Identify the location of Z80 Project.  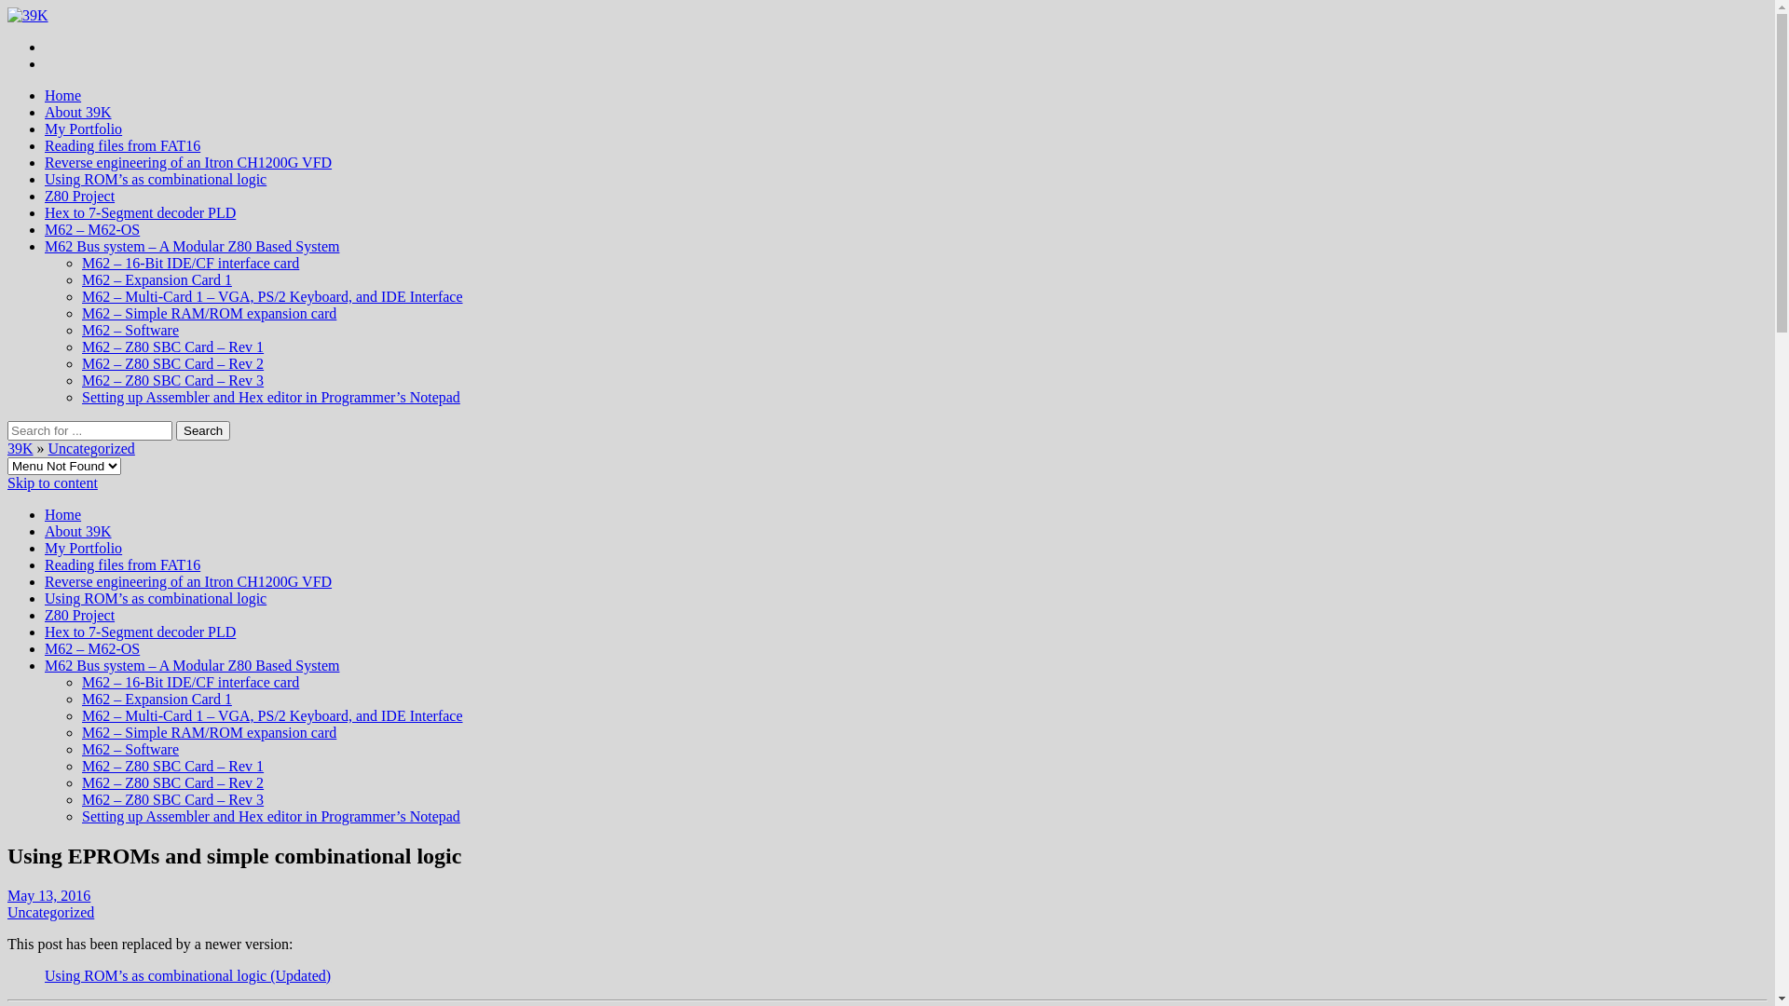
(79, 196).